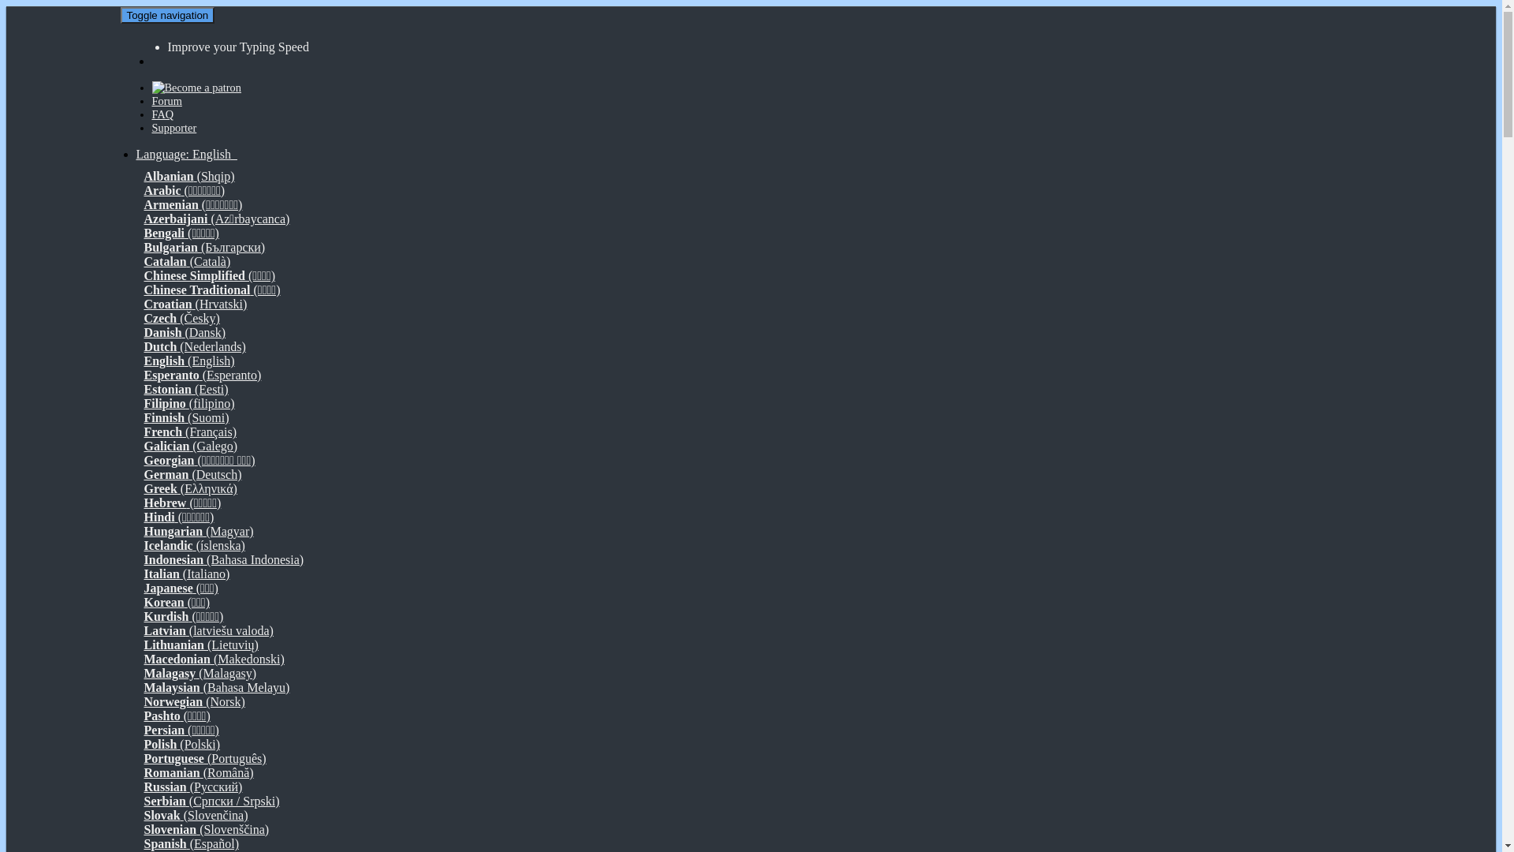  What do you see at coordinates (189, 358) in the screenshot?
I see `English (English)` at bounding box center [189, 358].